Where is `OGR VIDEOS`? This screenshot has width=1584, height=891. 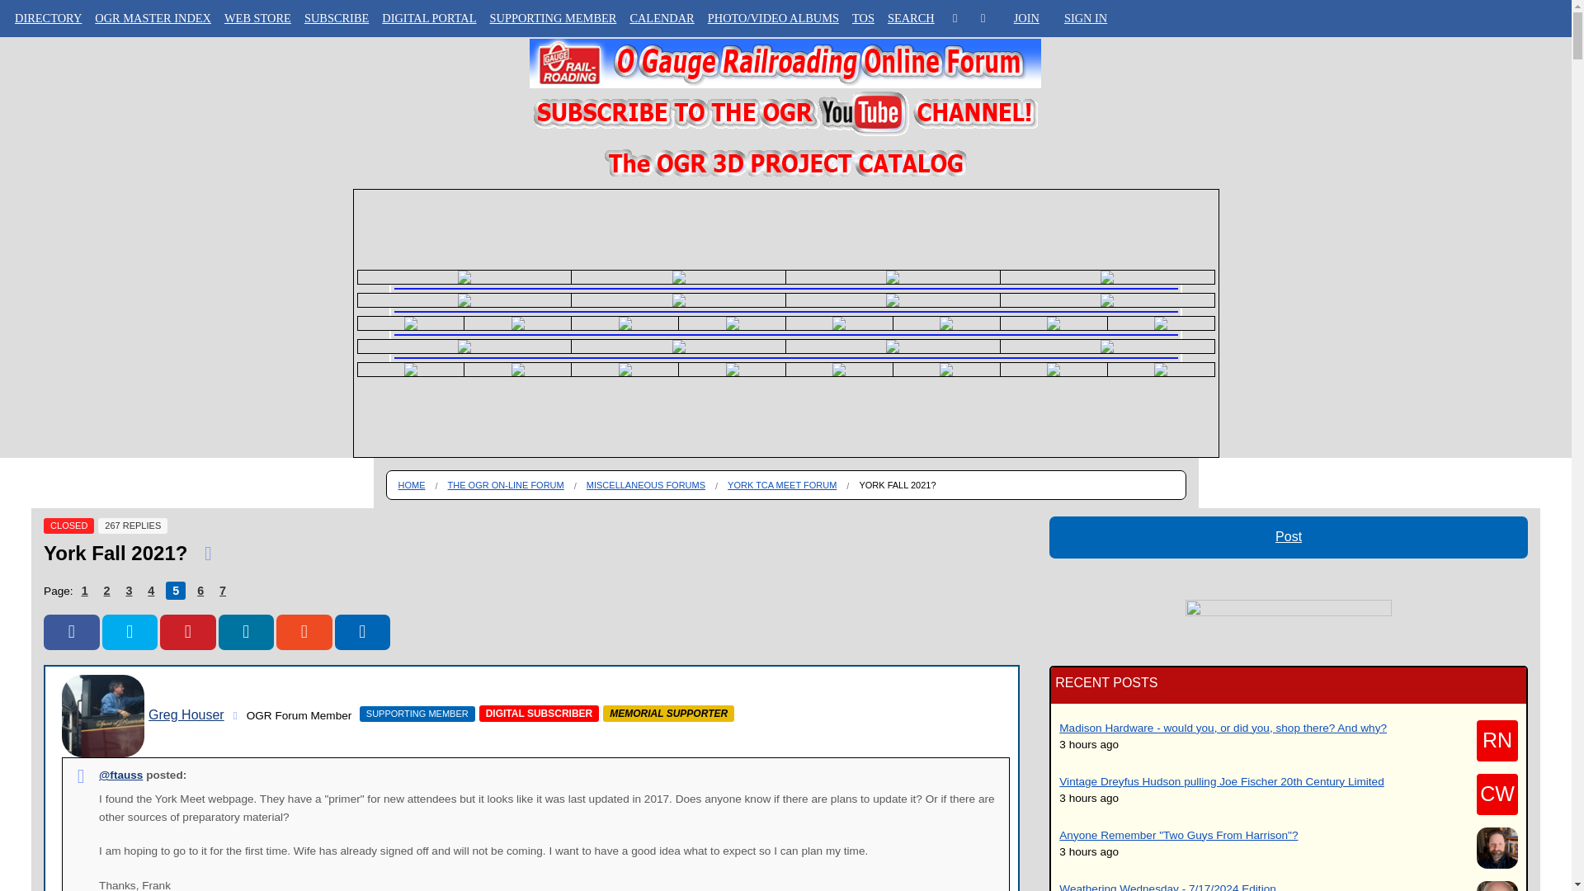
OGR VIDEOS is located at coordinates (48, 119).